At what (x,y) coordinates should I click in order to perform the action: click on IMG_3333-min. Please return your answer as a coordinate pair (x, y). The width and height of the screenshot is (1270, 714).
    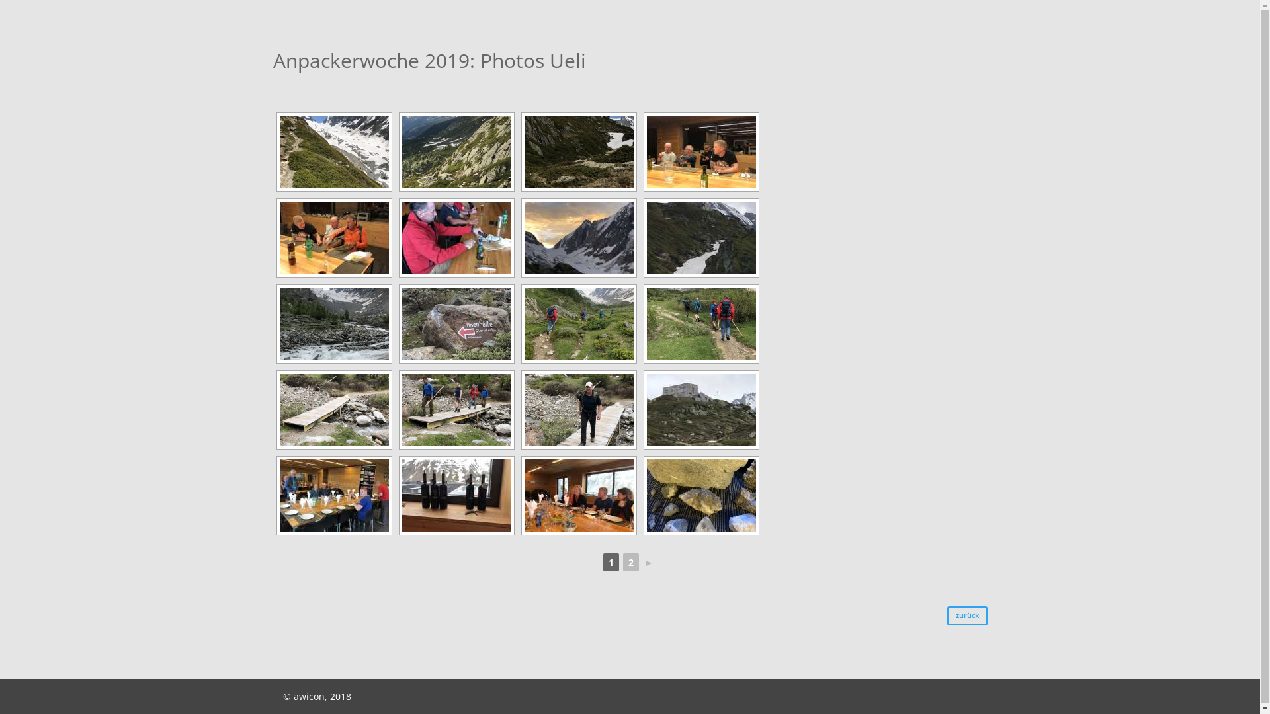
    Looking at the image, I should click on (701, 152).